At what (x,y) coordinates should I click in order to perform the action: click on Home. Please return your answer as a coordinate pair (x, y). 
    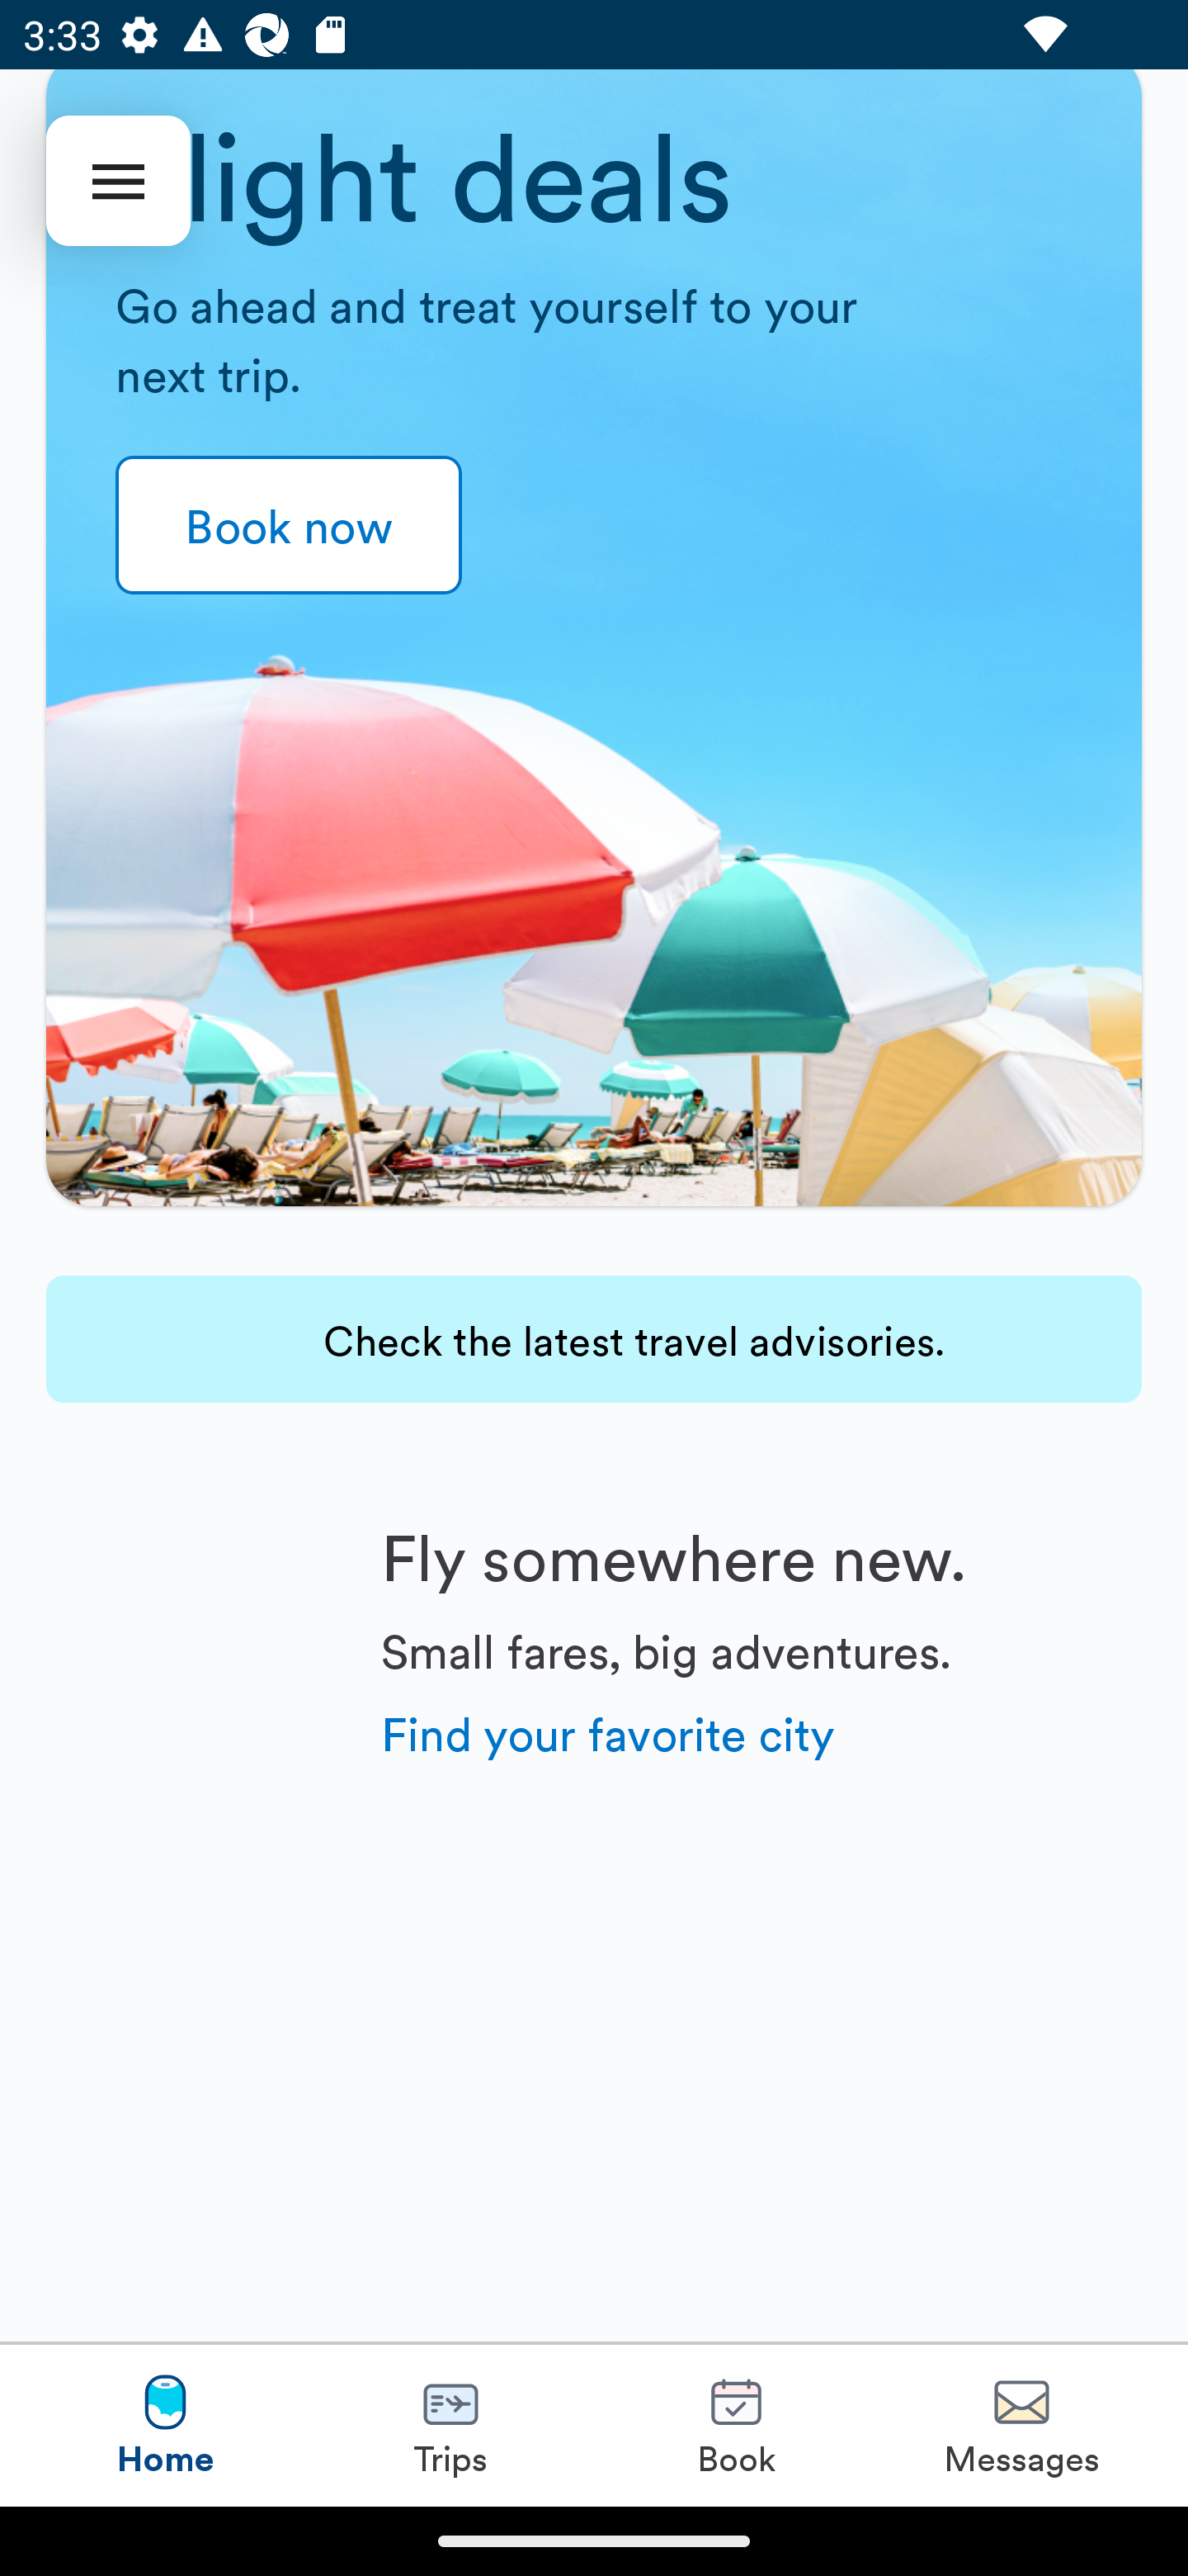
    Looking at the image, I should click on (165, 2425).